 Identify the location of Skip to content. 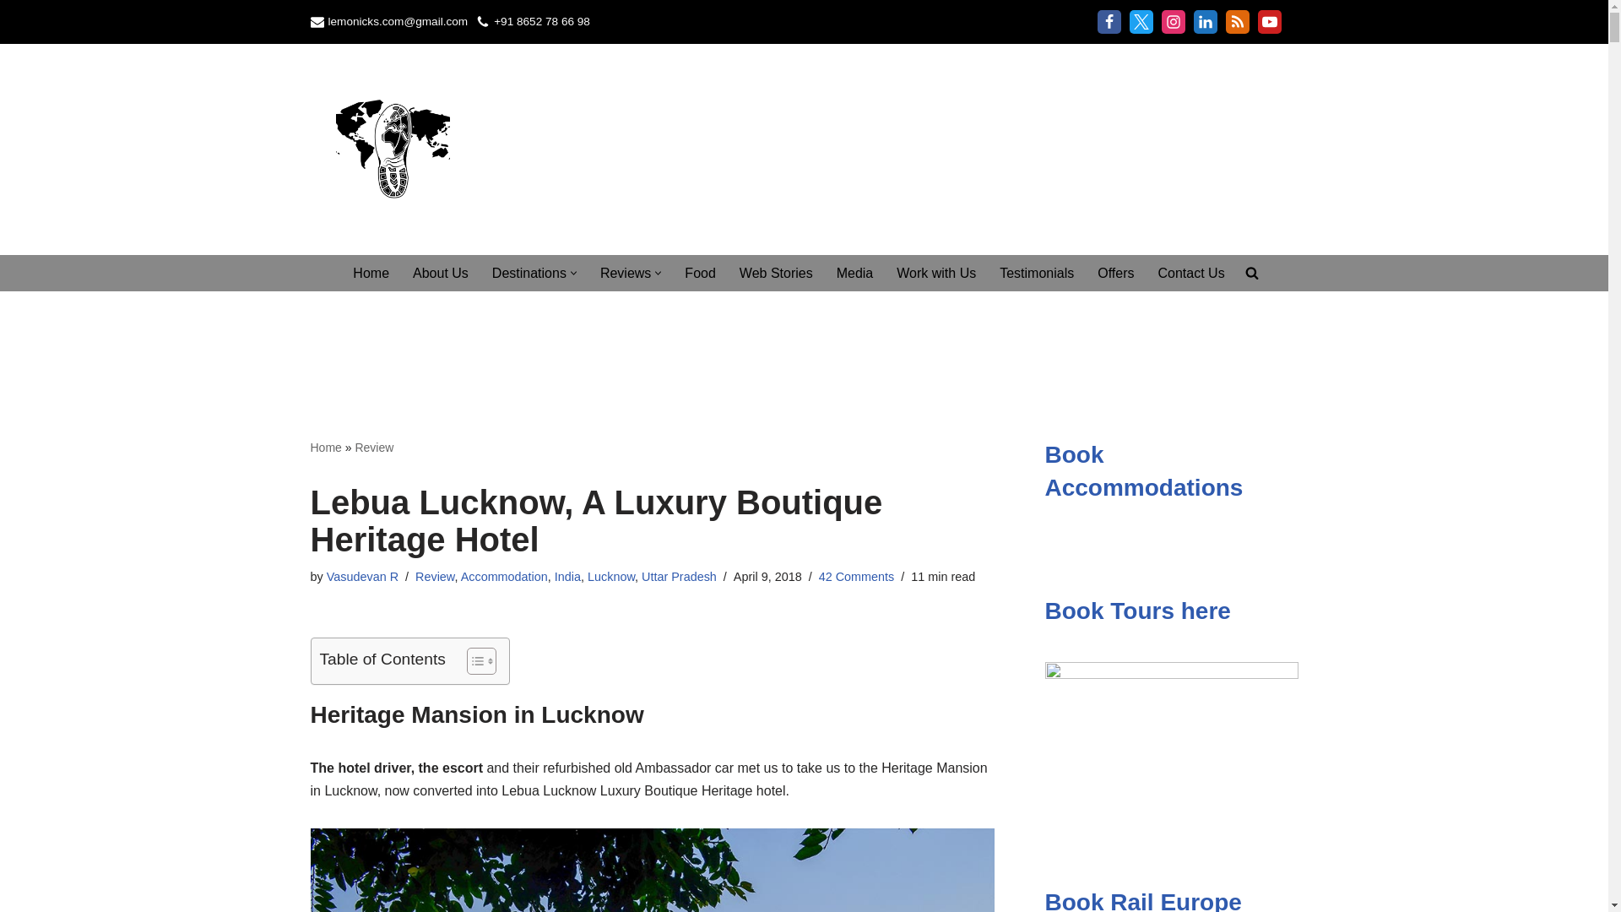
(13, 35).